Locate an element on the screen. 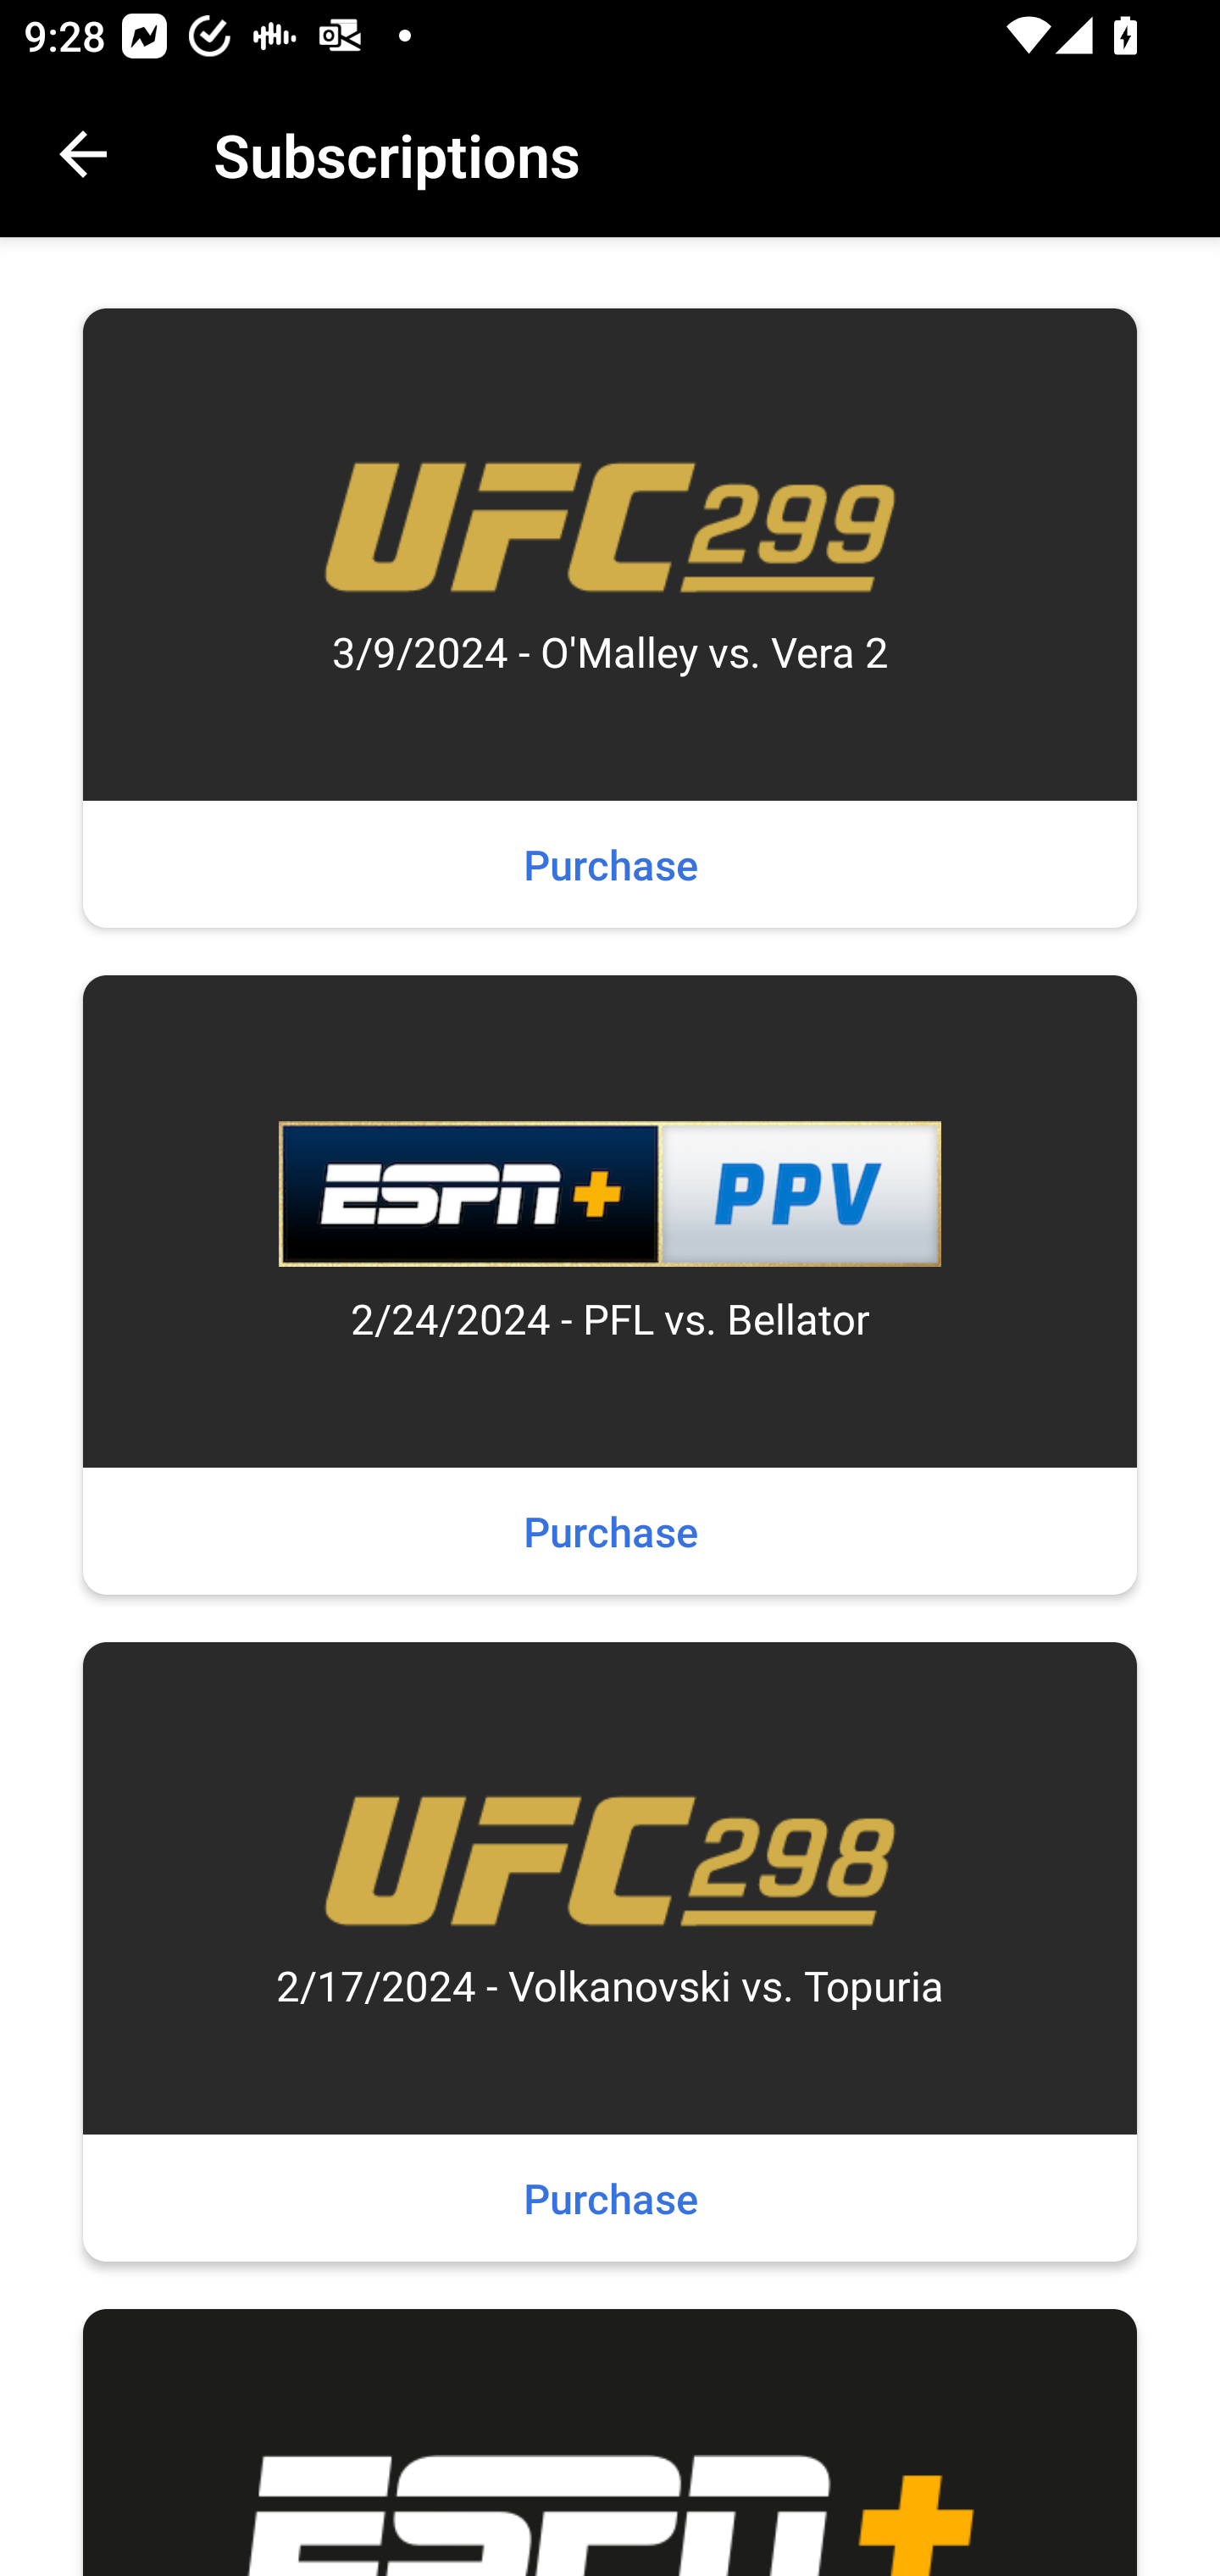 The height and width of the screenshot is (2576, 1220). Purchase is located at coordinates (610, 2198).